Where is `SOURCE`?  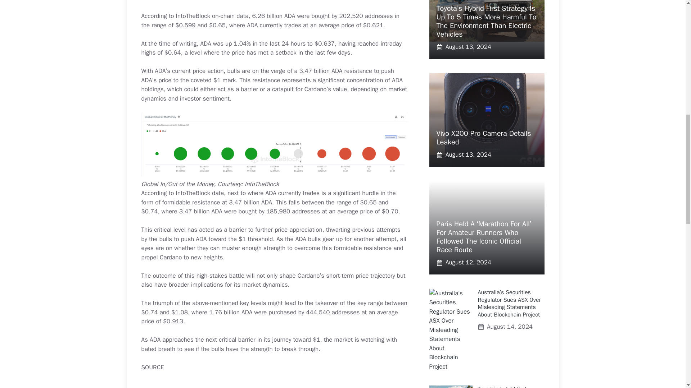
SOURCE is located at coordinates (152, 367).